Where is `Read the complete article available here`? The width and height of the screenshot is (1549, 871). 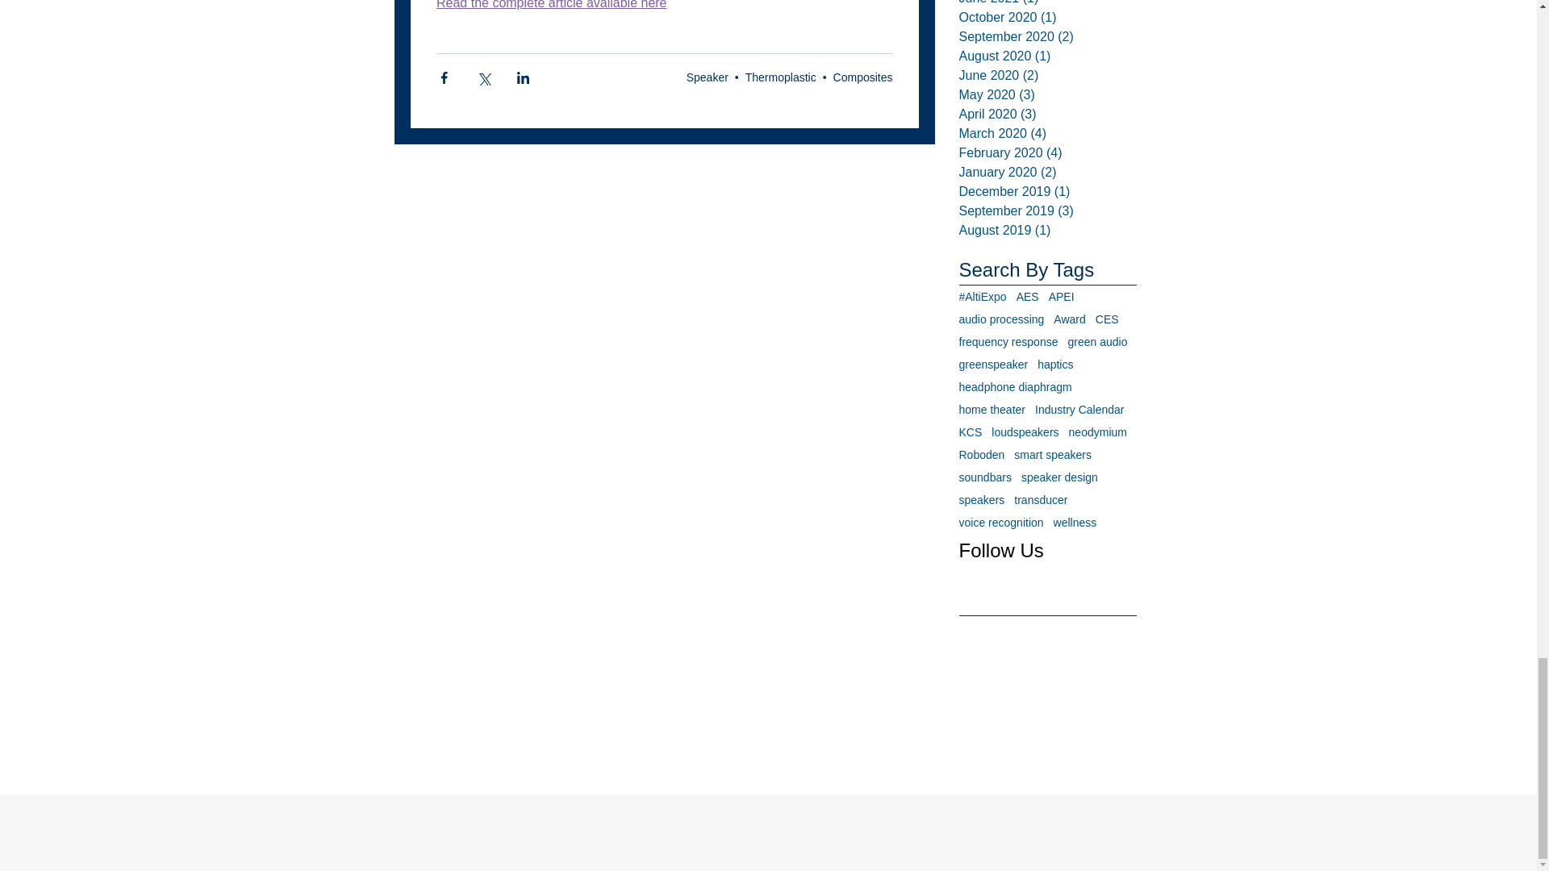
Read the complete article available here is located at coordinates (550, 5).